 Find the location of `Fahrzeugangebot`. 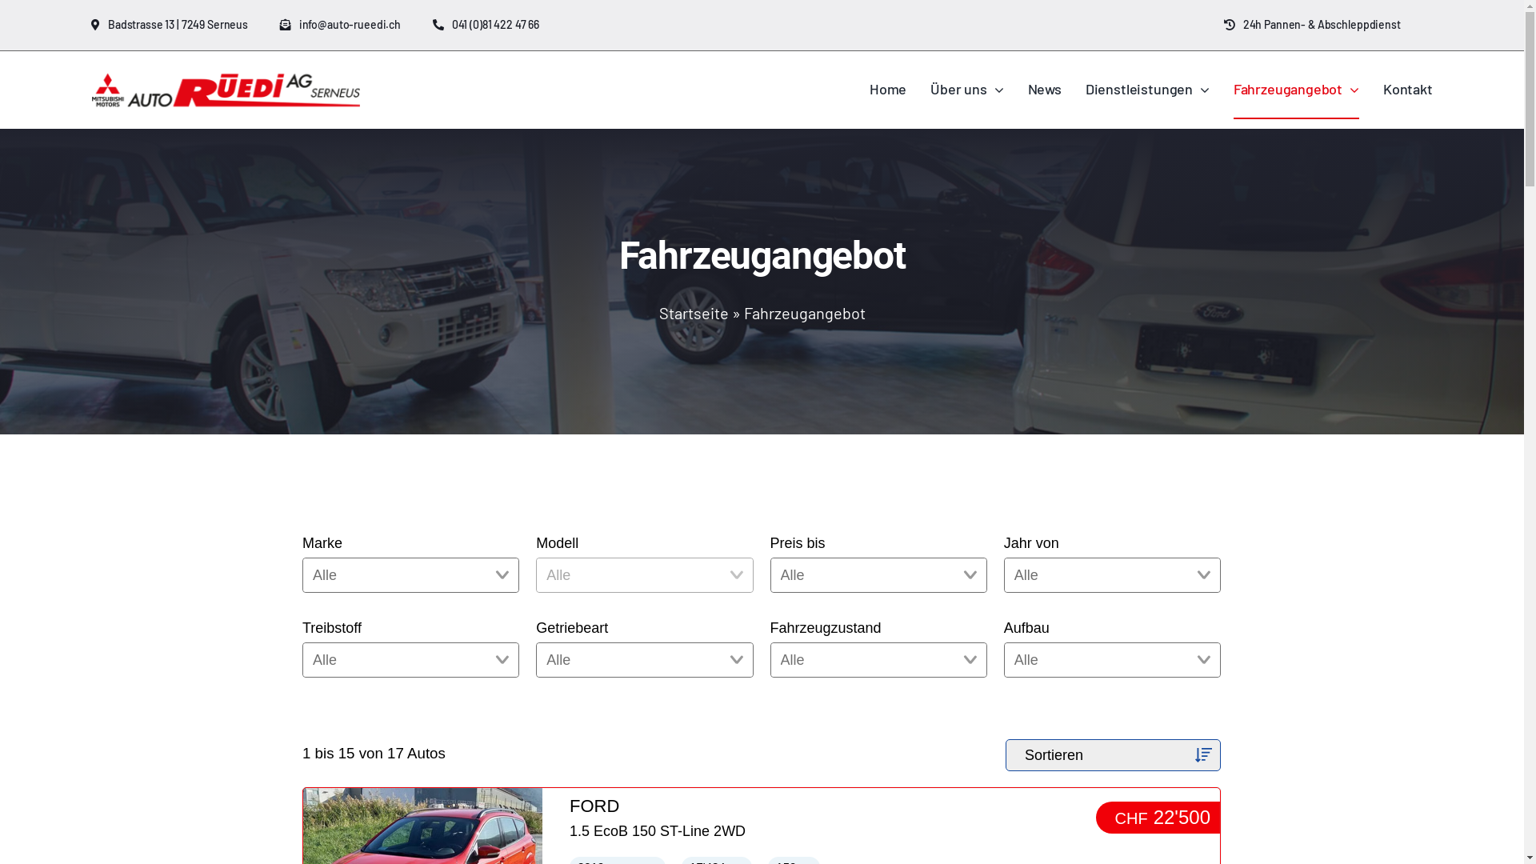

Fahrzeugangebot is located at coordinates (1296, 90).